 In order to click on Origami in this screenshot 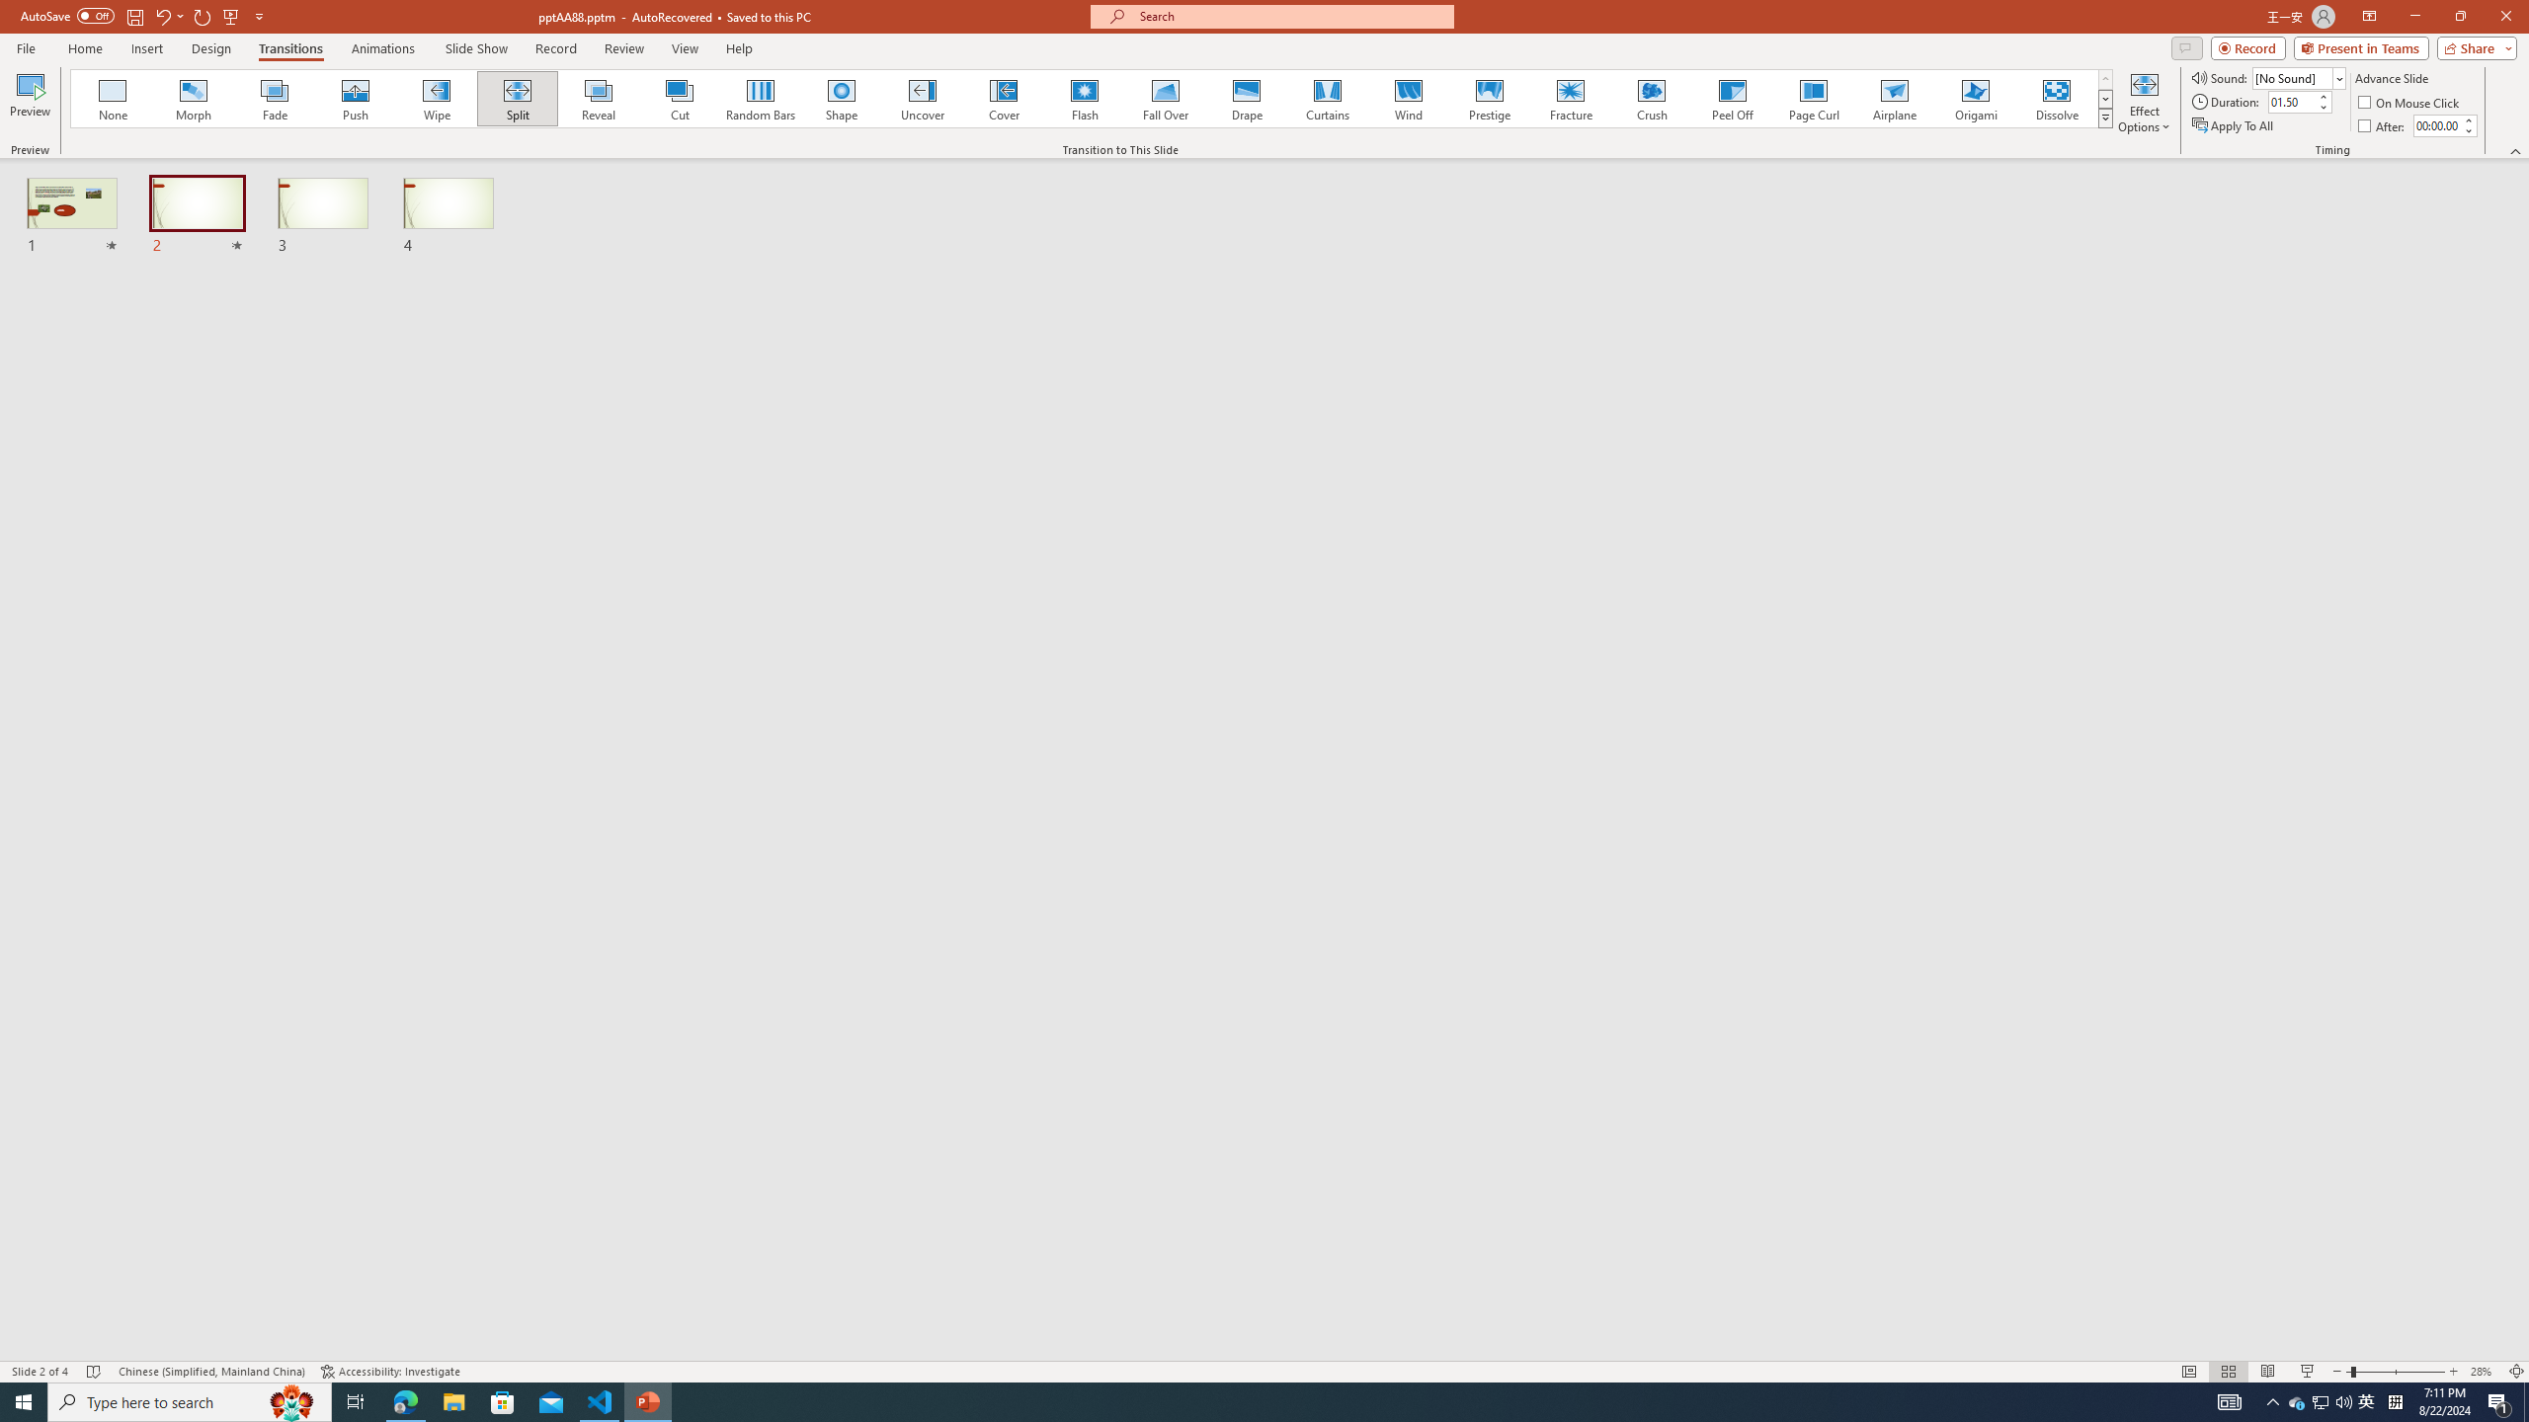, I will do `click(1975, 99)`.